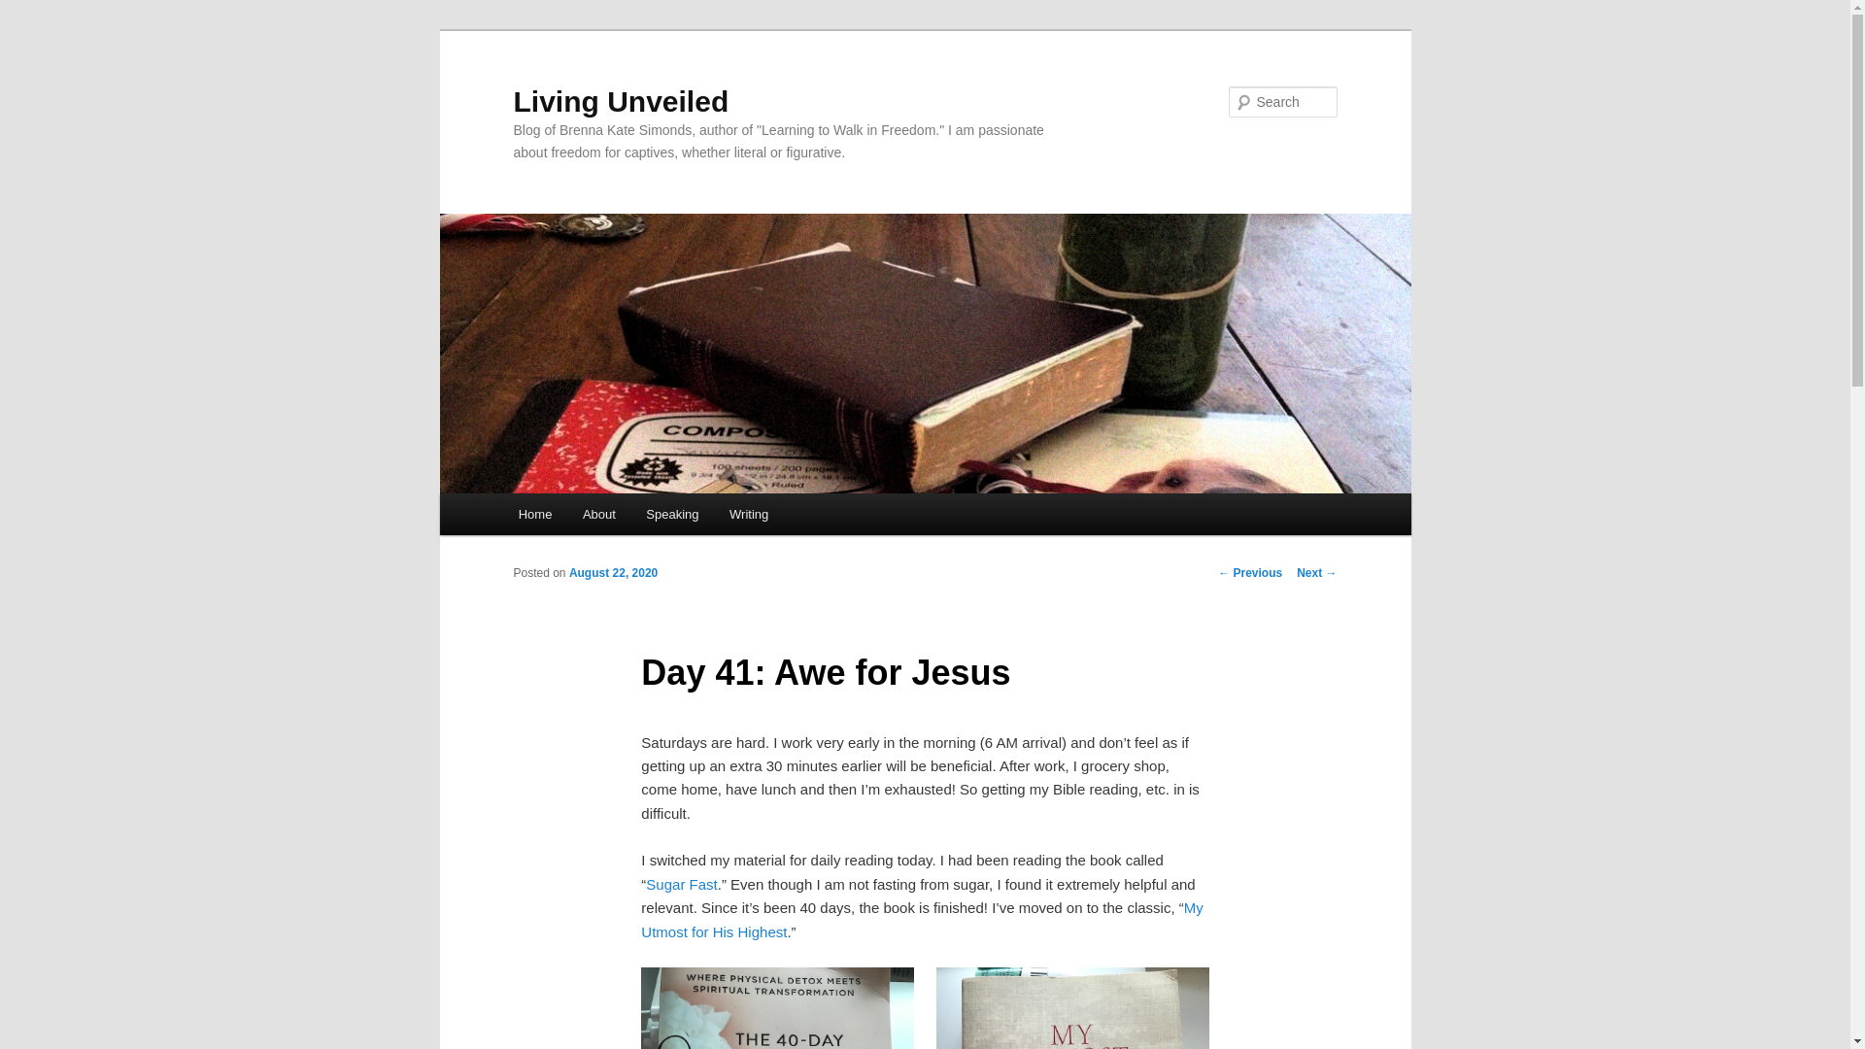  I want to click on Search, so click(31, 11).